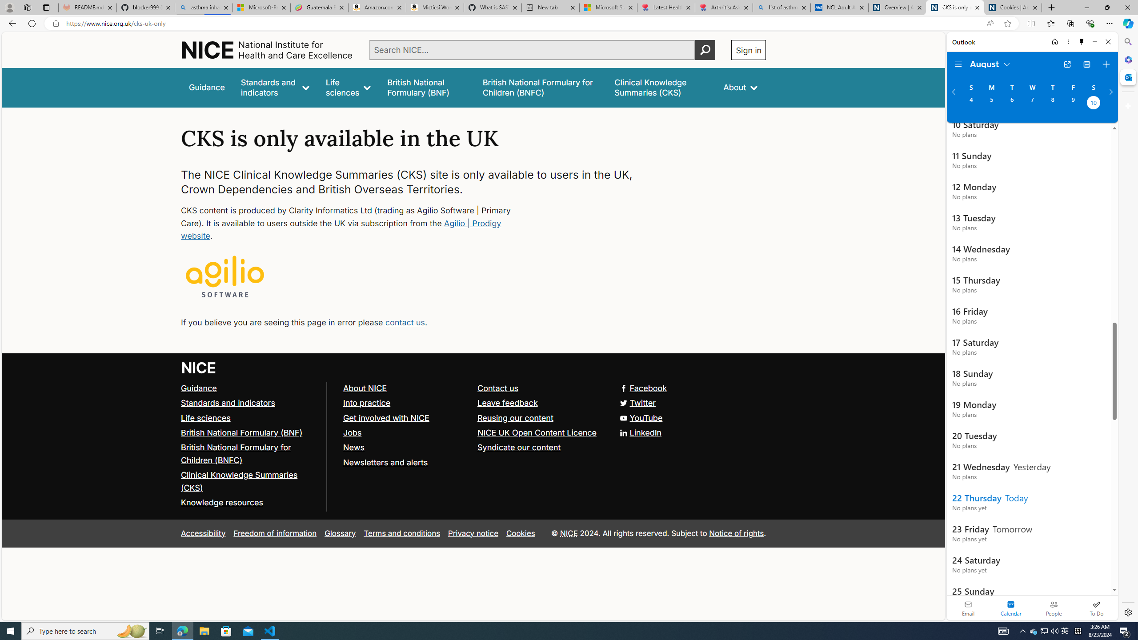 This screenshot has height=640, width=1138. I want to click on false, so click(661, 87).